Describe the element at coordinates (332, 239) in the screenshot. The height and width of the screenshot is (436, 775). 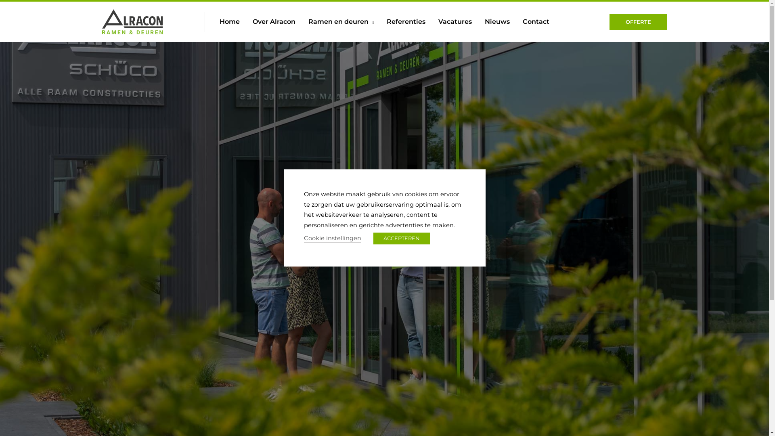
I see `Cookie instellingen` at that location.